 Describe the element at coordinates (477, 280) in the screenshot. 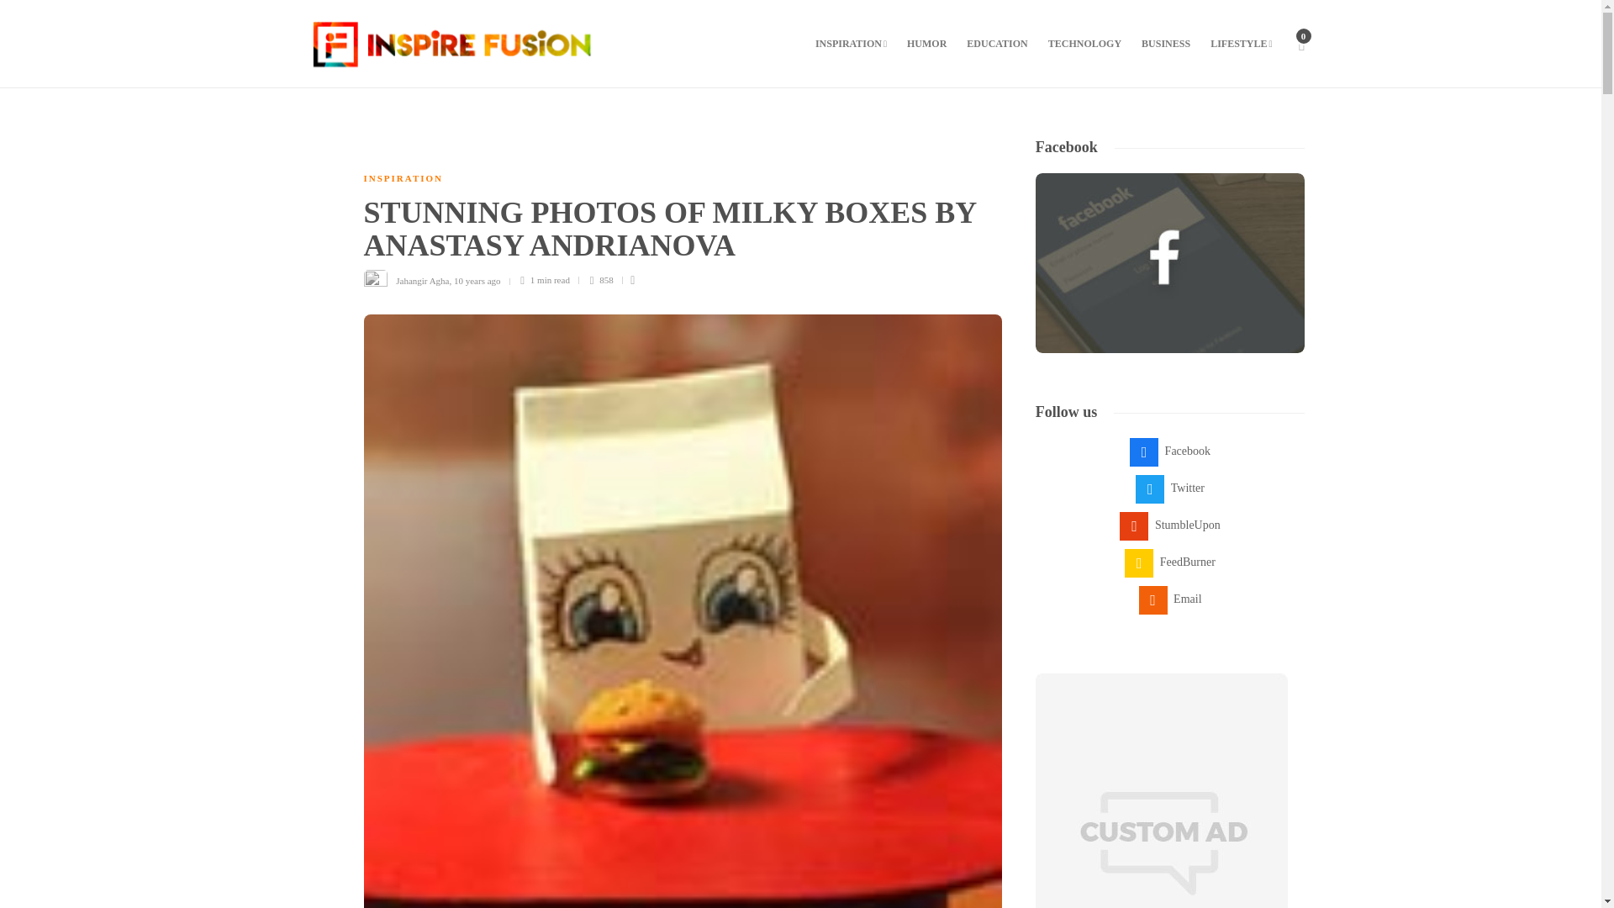

I see `10 years ago` at that location.